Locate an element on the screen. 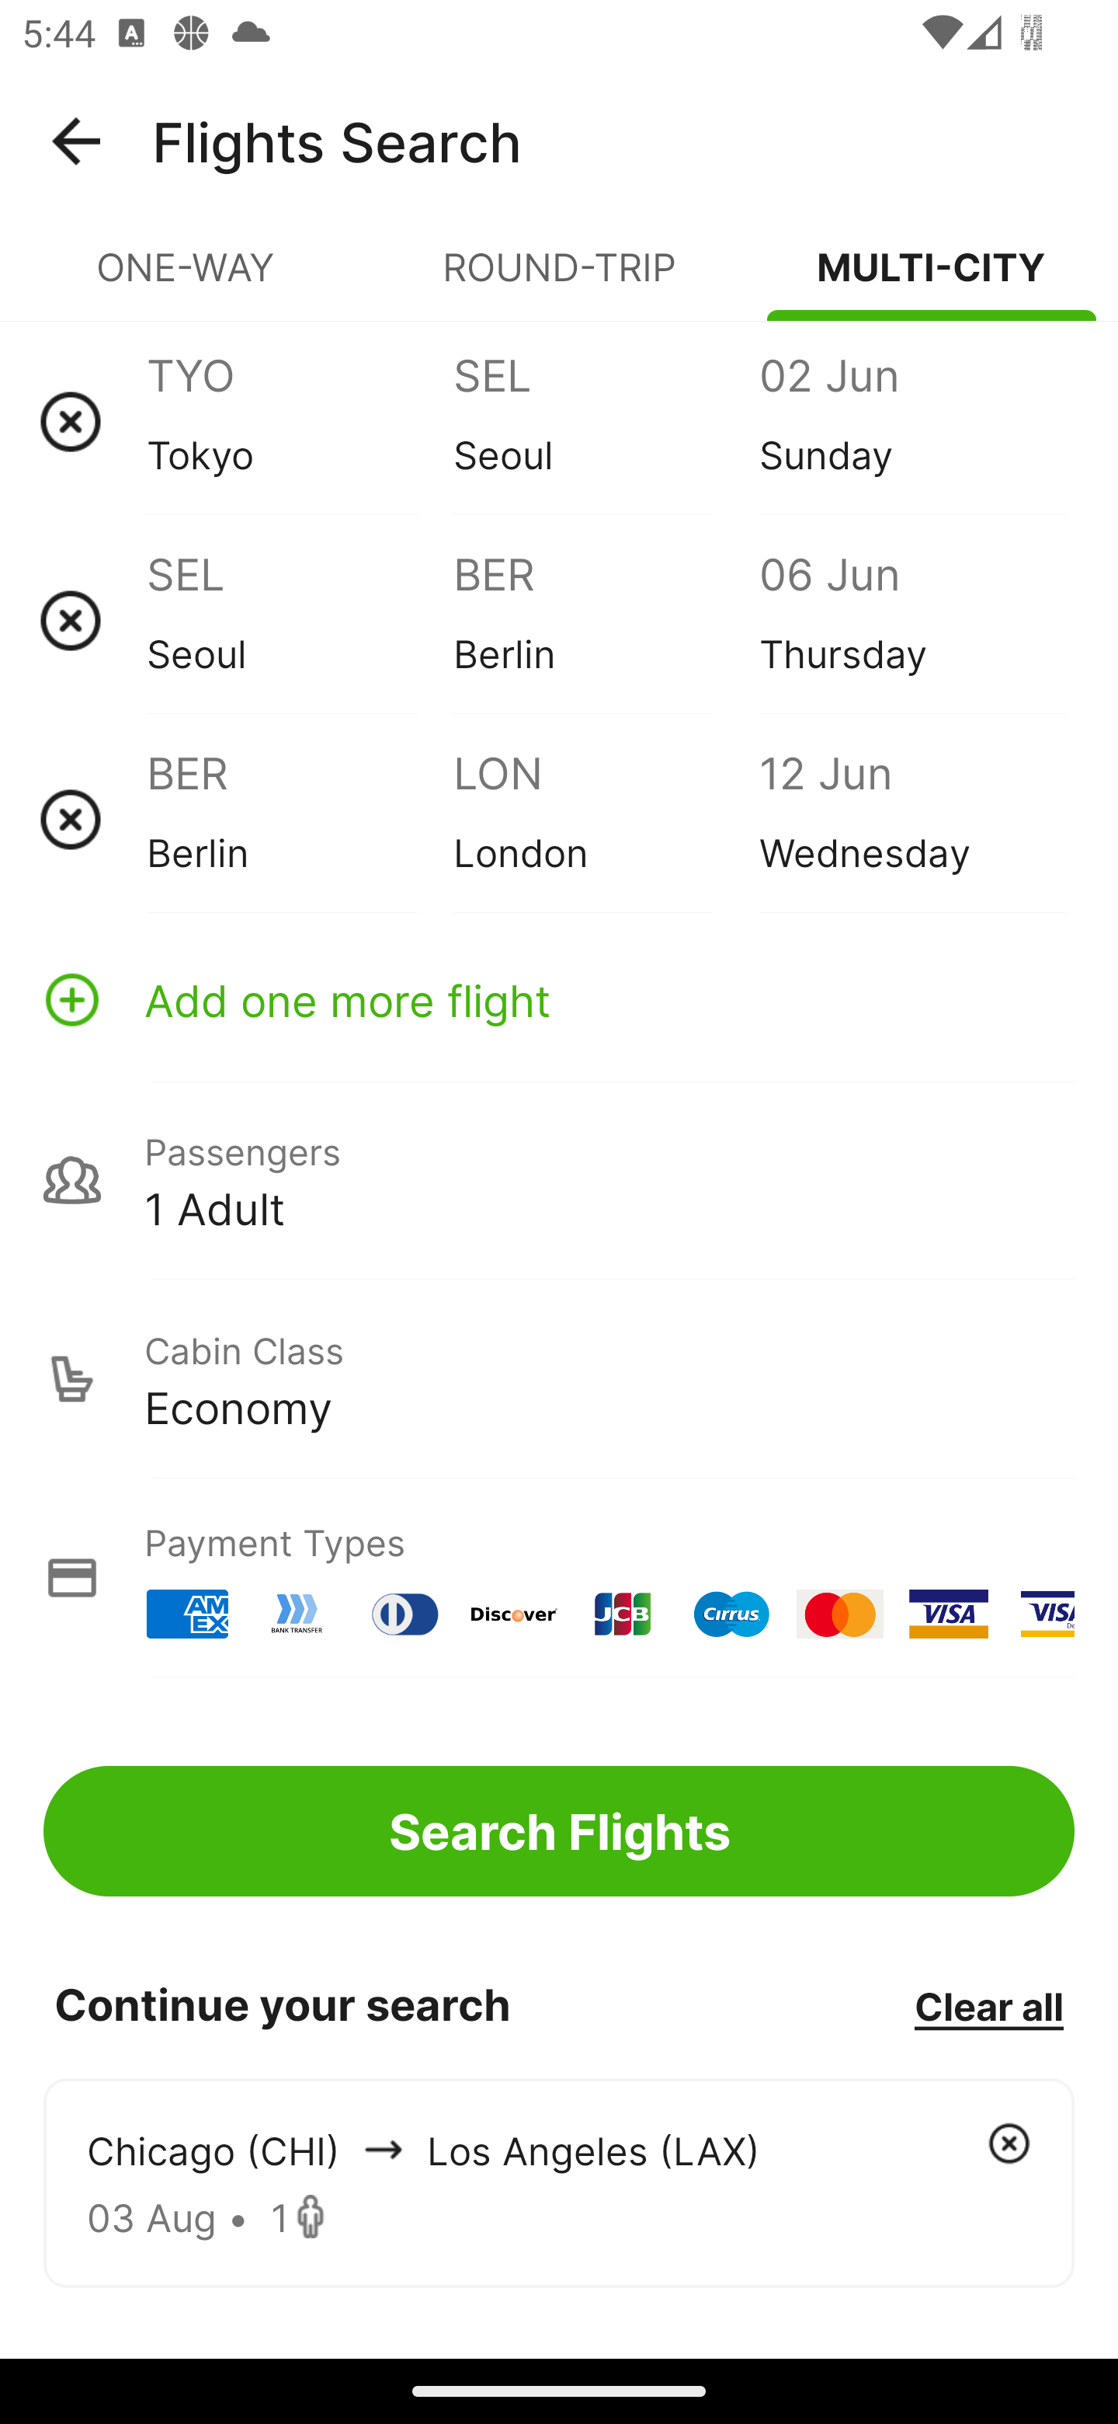  TYO Tokyo is located at coordinates (300, 421).